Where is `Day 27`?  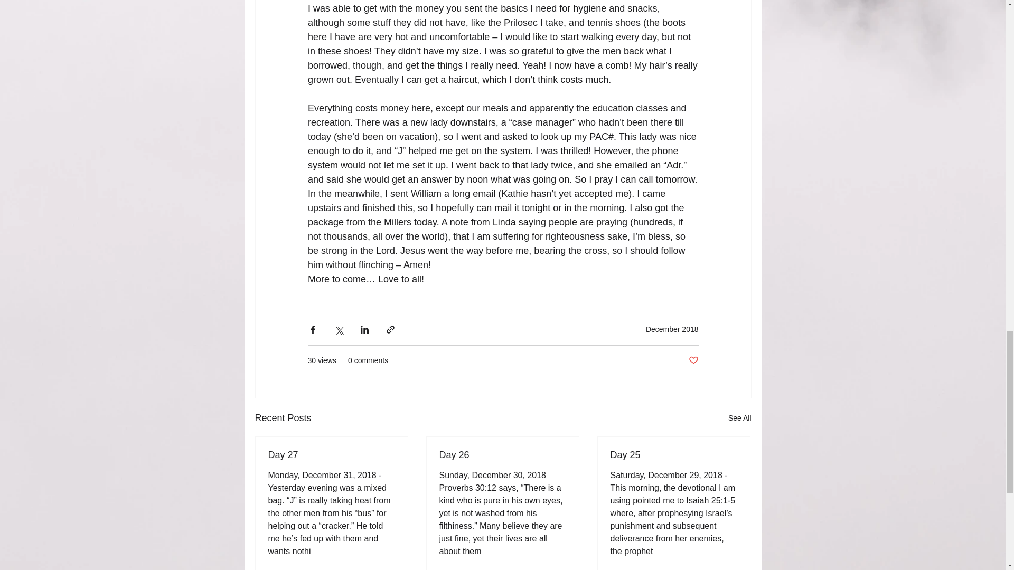 Day 27 is located at coordinates (332, 455).